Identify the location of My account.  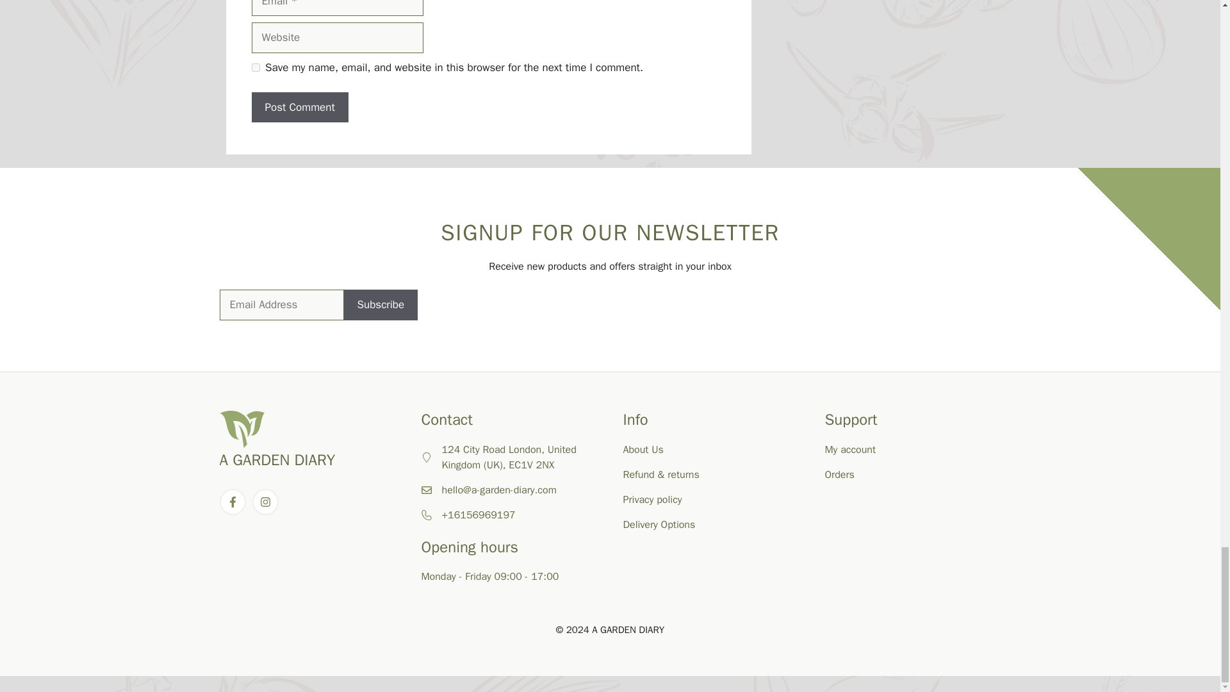
(851, 450).